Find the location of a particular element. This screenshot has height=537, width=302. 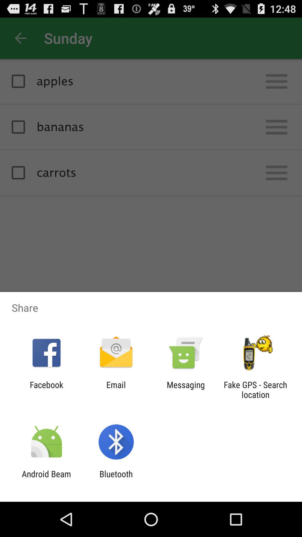

select app next to android beam app is located at coordinates (116, 479).